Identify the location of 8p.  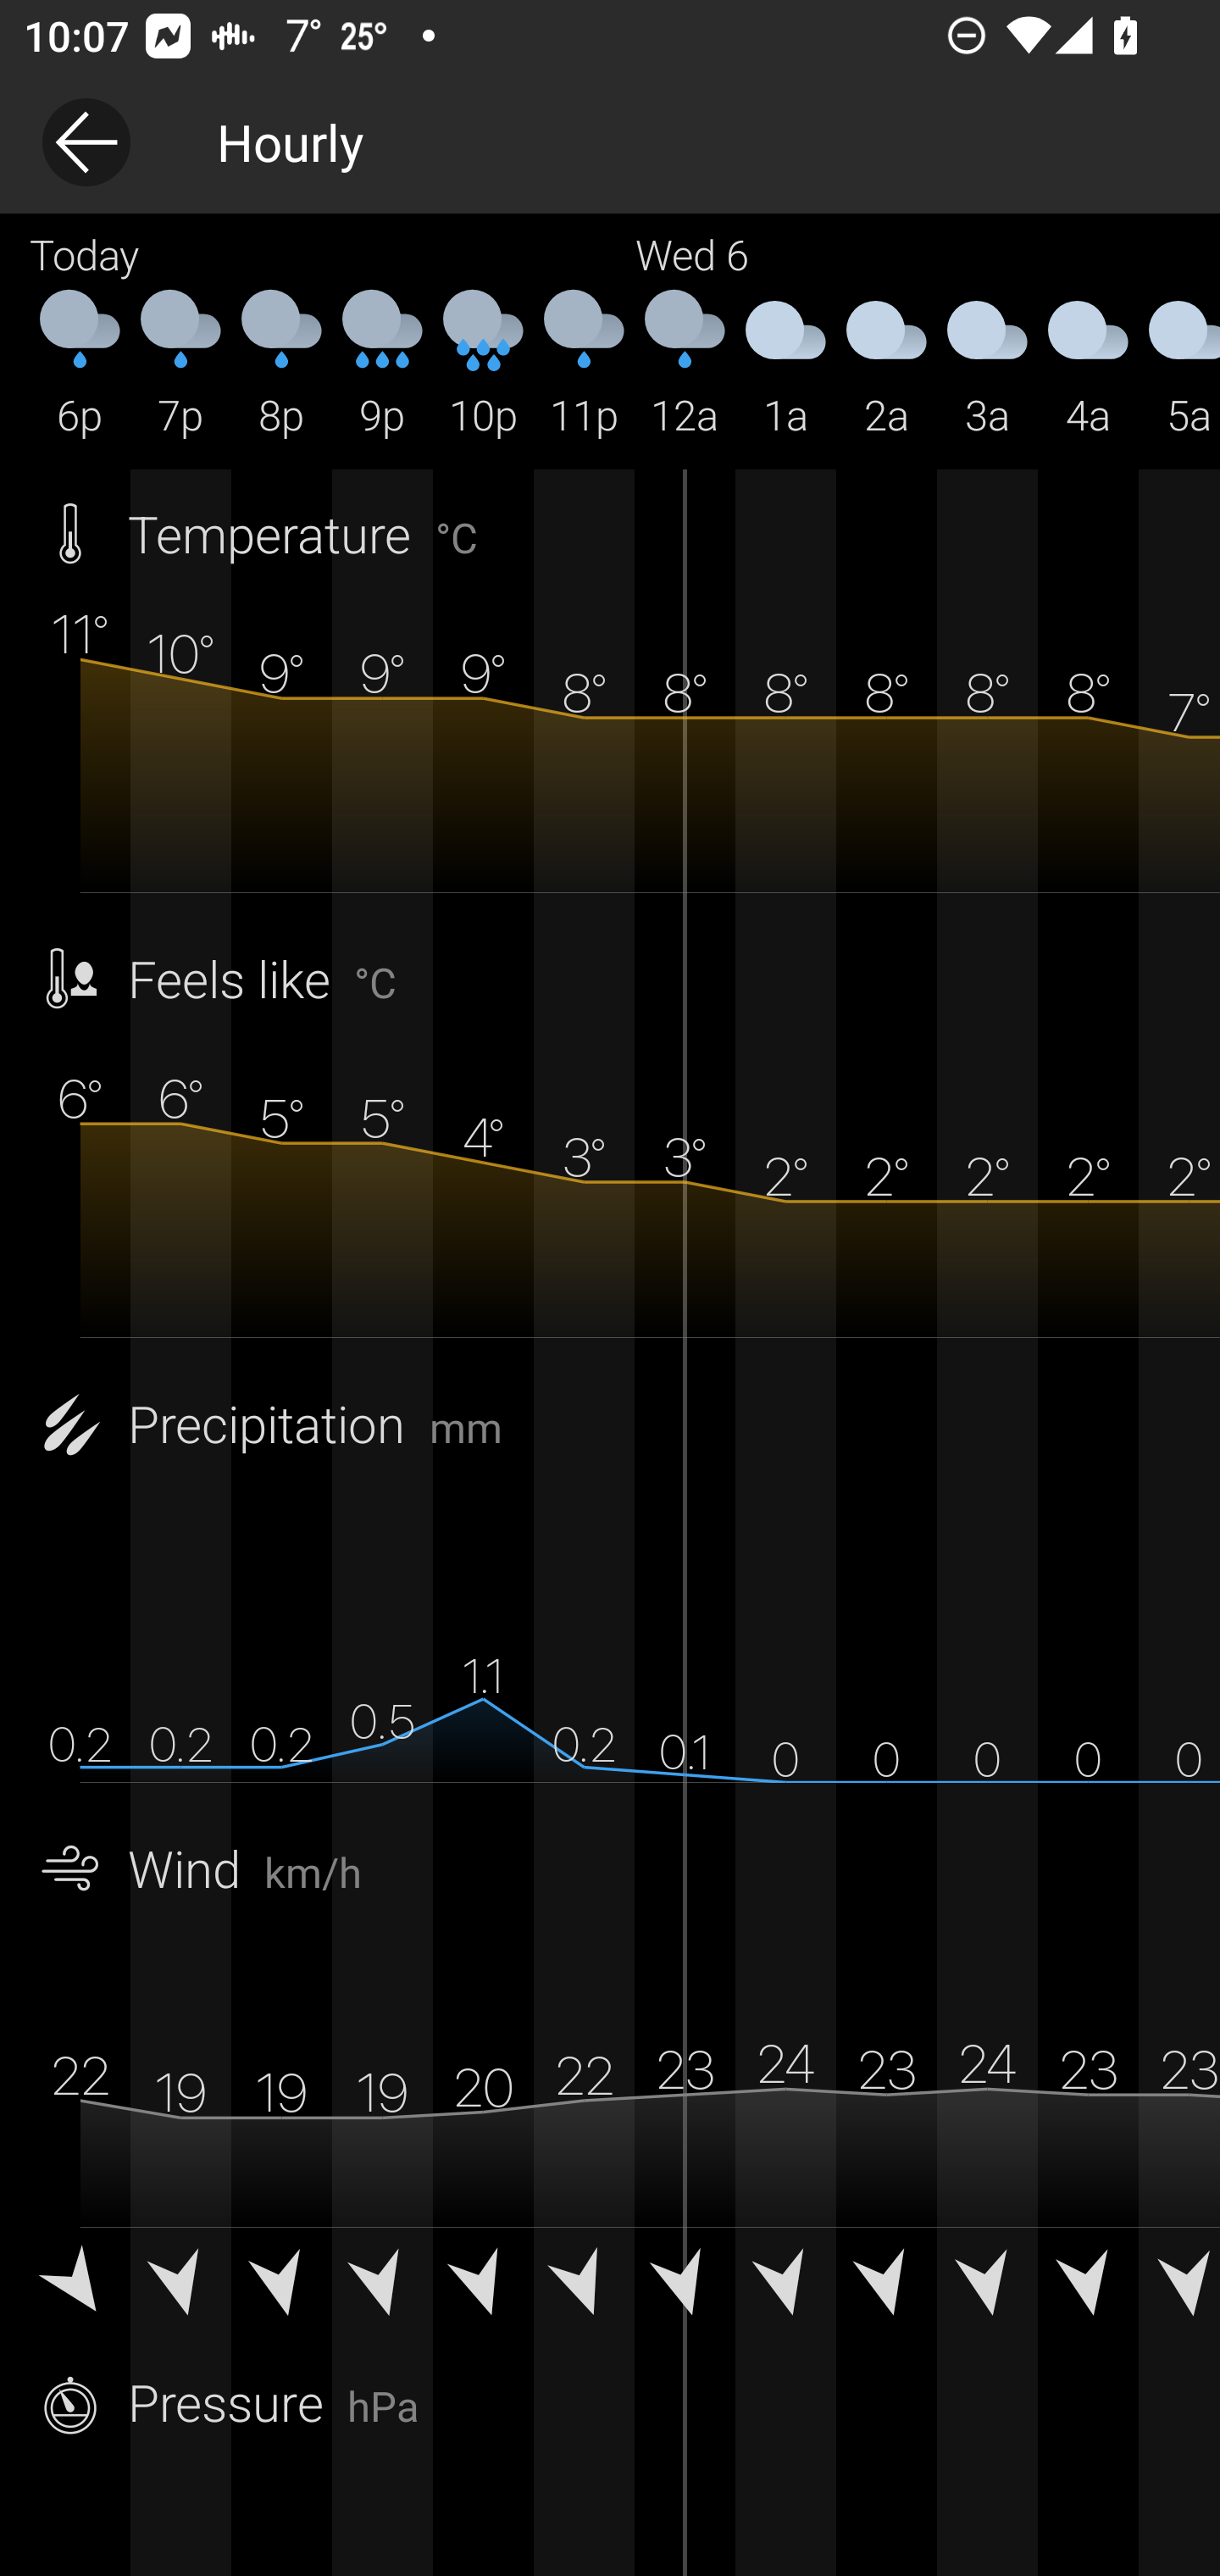
(281, 365).